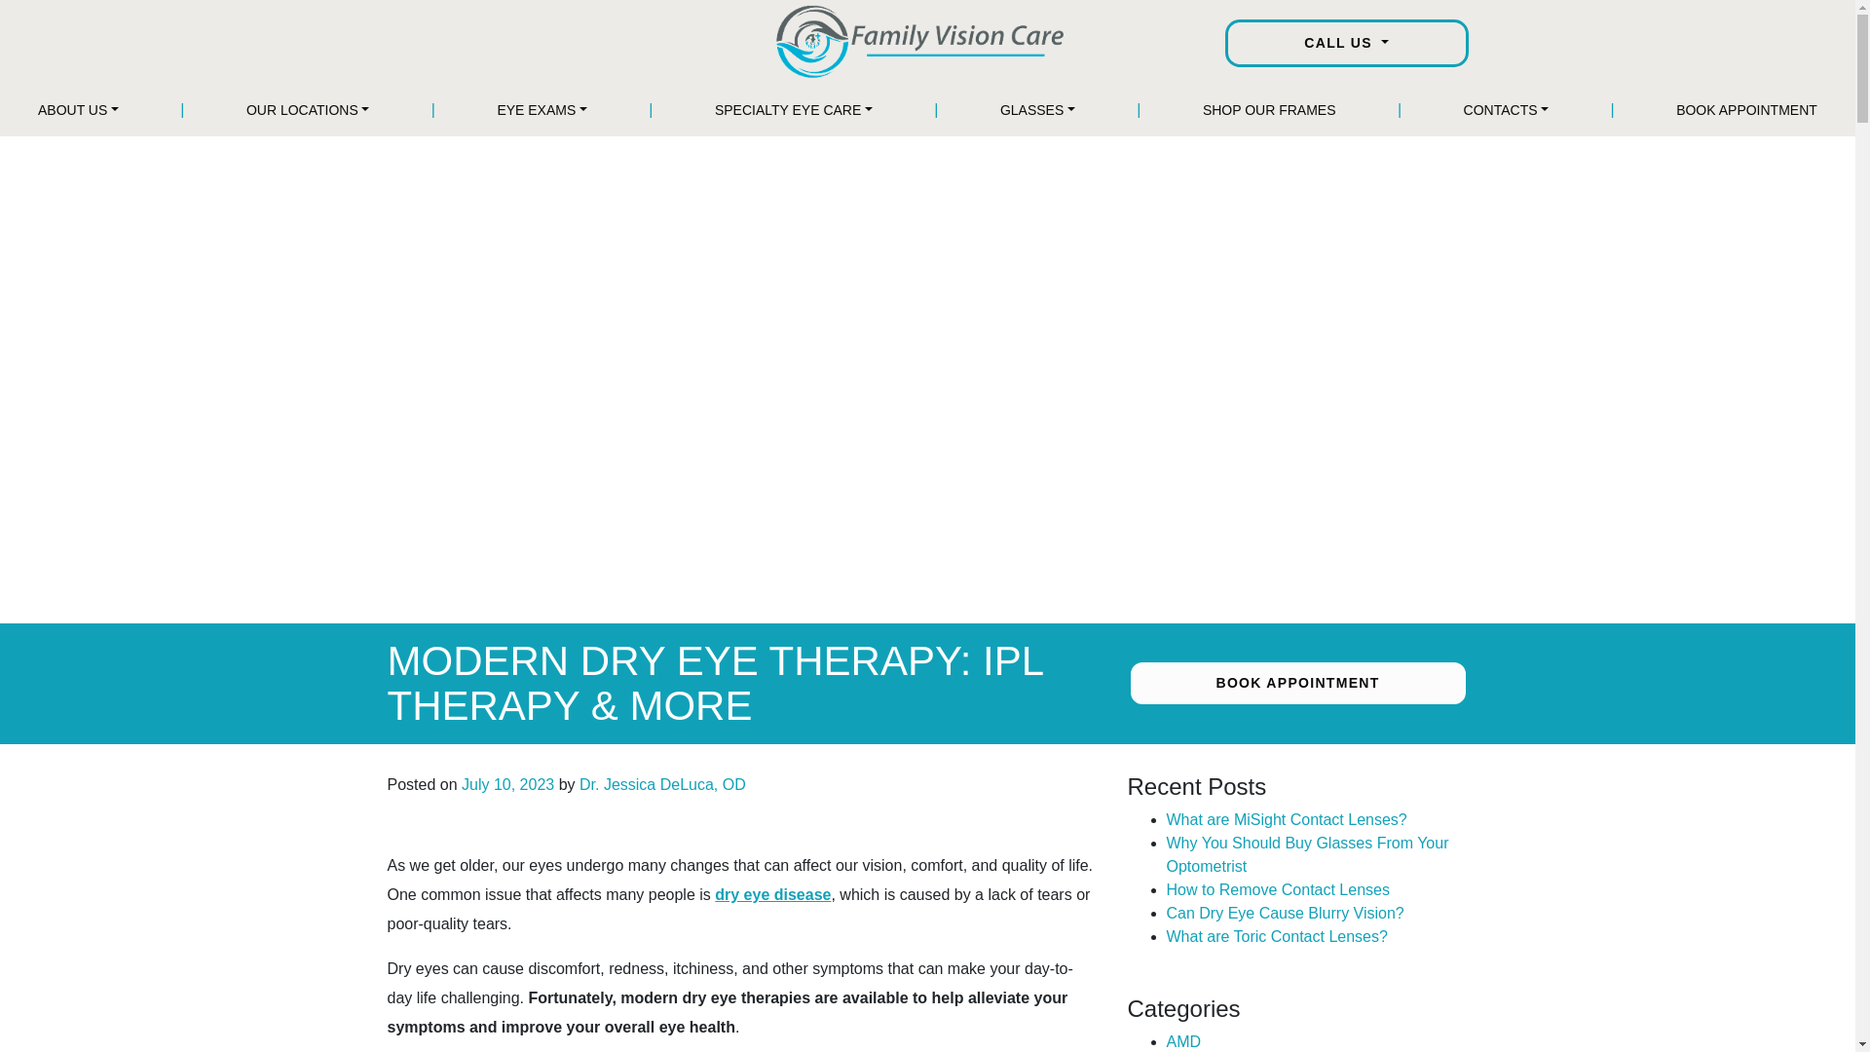  What do you see at coordinates (308, 109) in the screenshot?
I see `Our Locations` at bounding box center [308, 109].